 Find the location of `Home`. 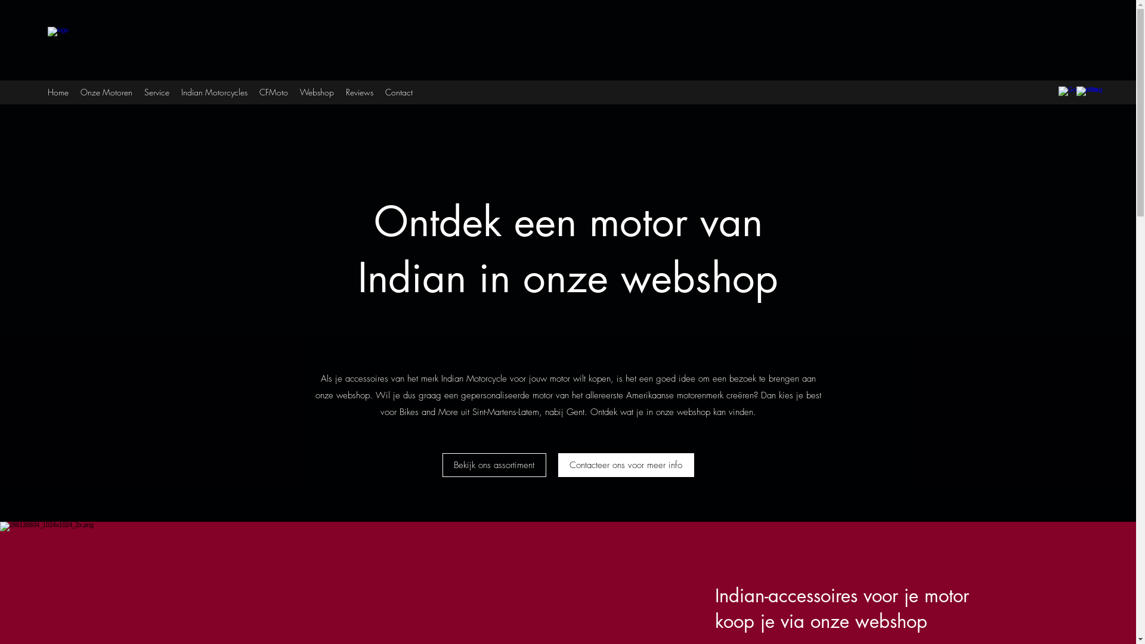

Home is located at coordinates (58, 92).